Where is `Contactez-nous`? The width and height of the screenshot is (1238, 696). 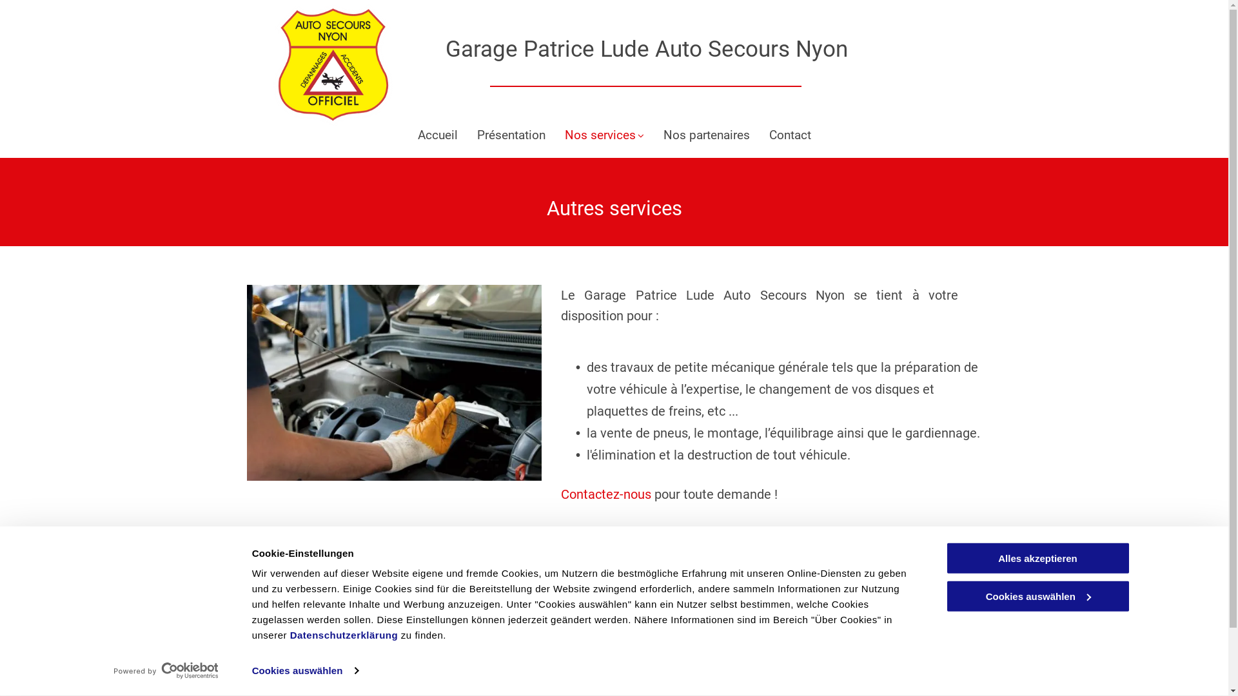 Contactez-nous is located at coordinates (606, 494).